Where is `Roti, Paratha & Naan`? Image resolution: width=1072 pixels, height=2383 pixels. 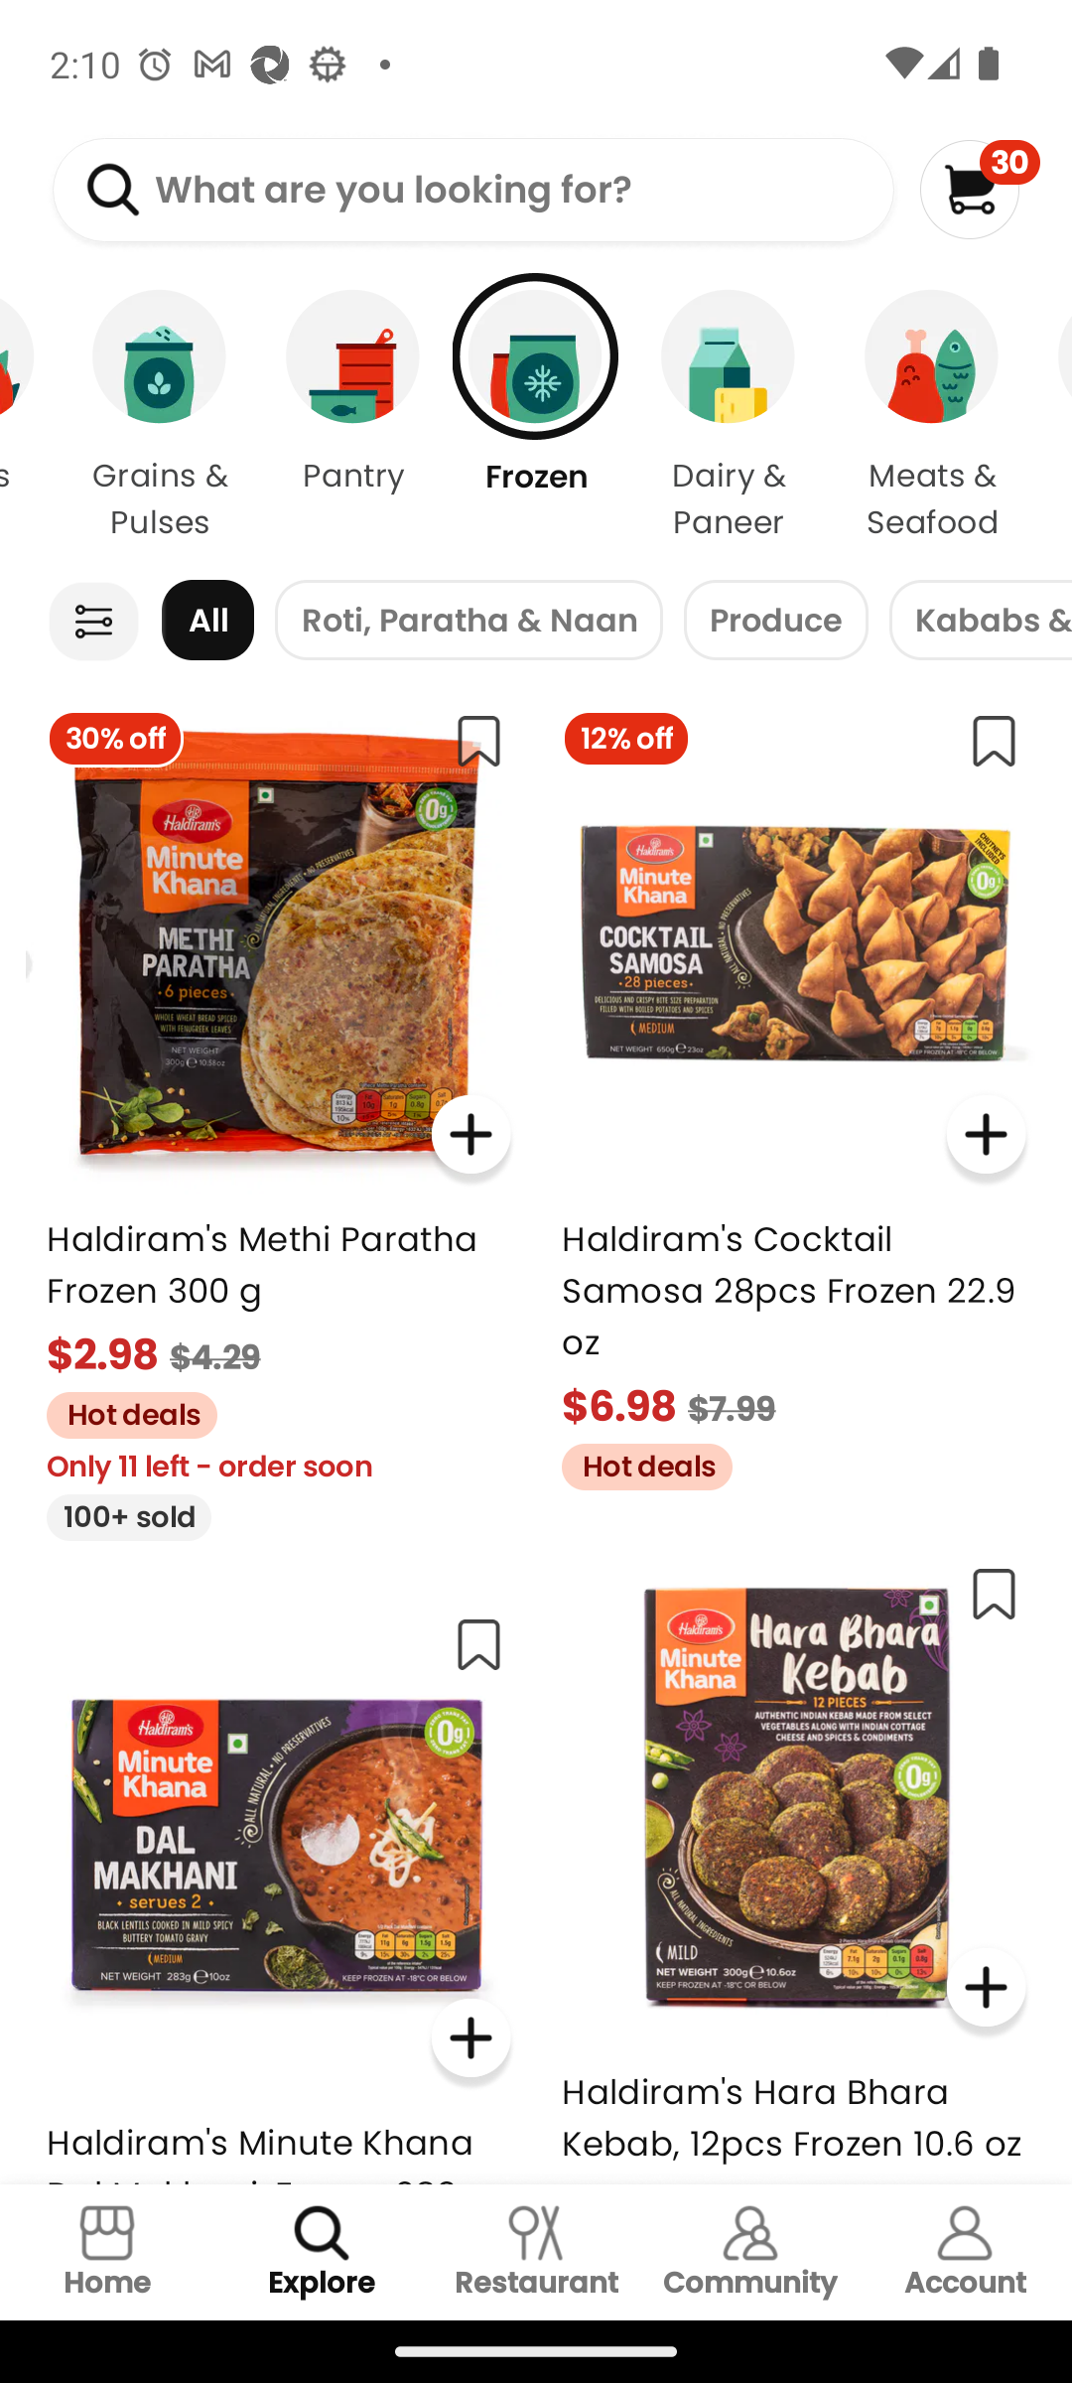
Roti, Paratha & Naan is located at coordinates (469, 620).